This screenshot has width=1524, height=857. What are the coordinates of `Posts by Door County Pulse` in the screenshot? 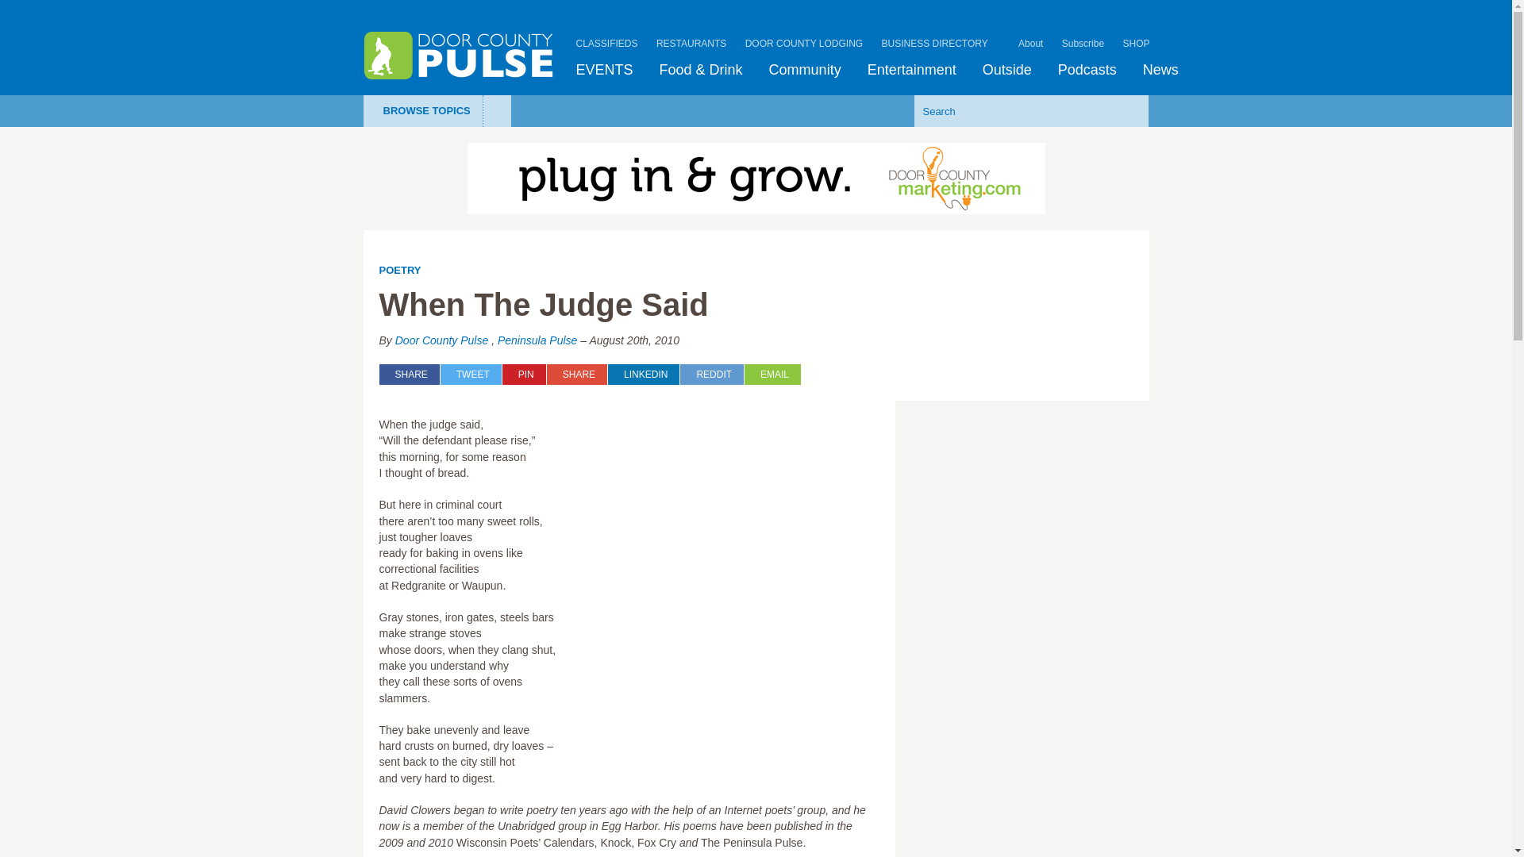 It's located at (441, 340).